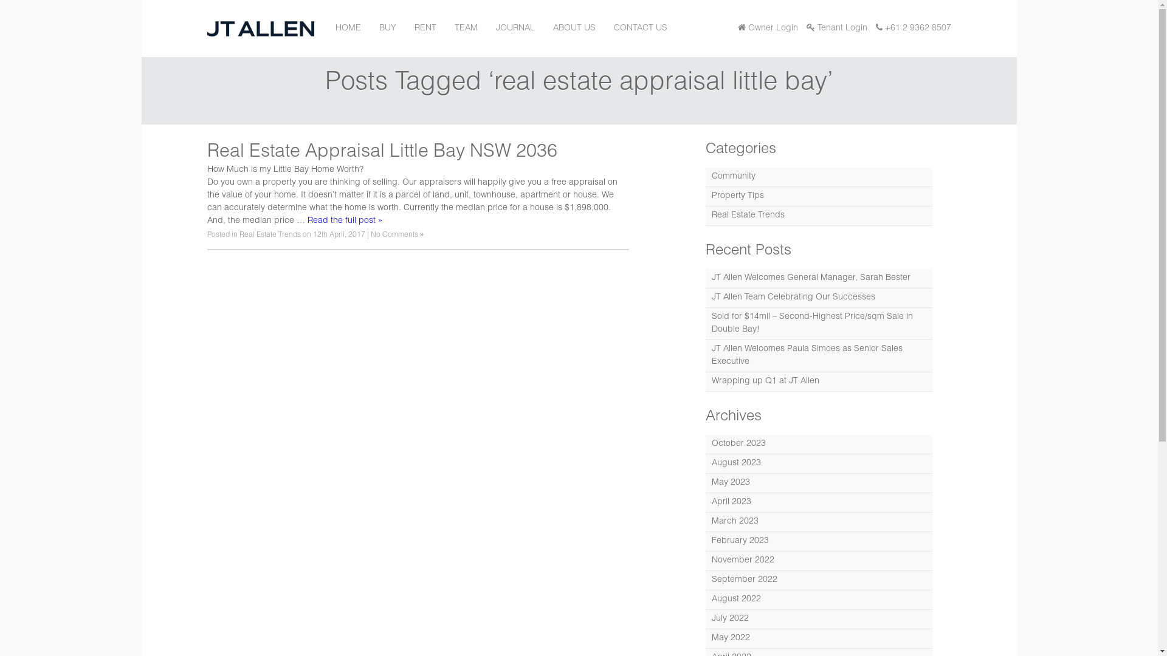  What do you see at coordinates (641, 29) in the screenshot?
I see `CONTACT US` at bounding box center [641, 29].